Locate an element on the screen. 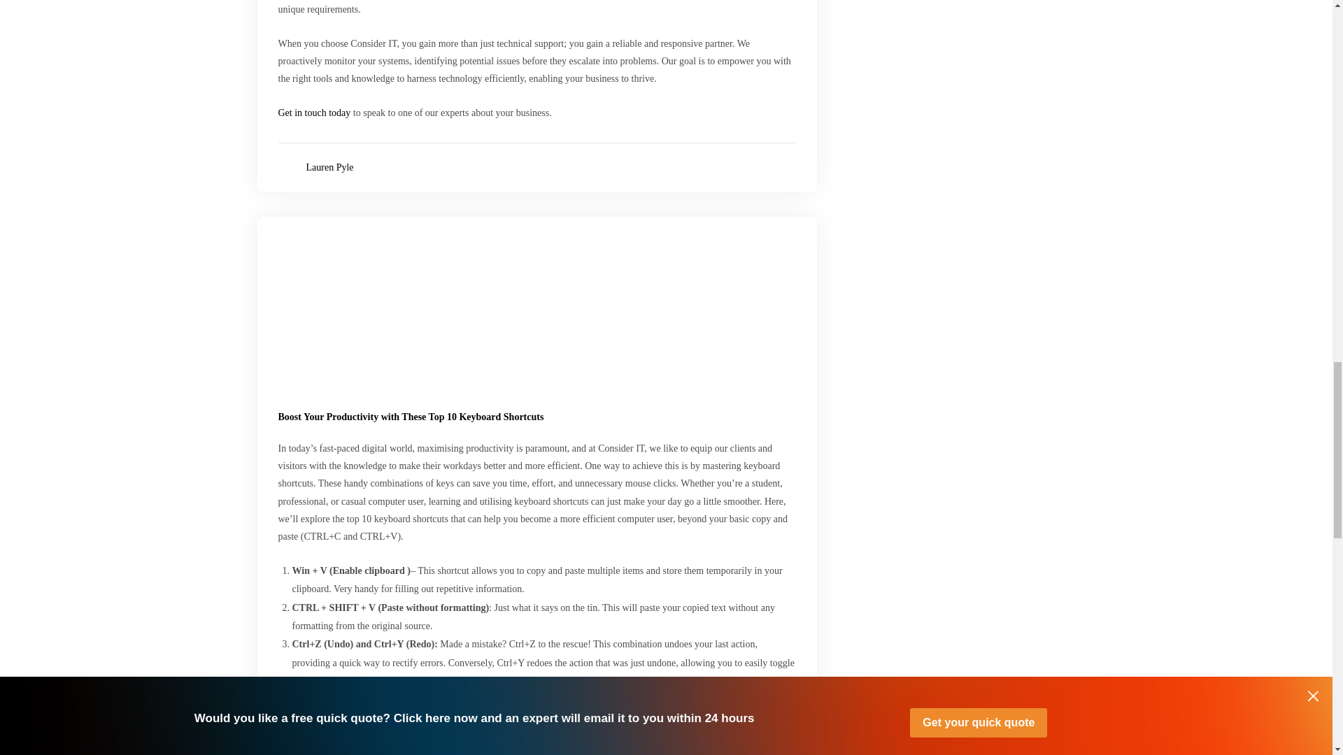 This screenshot has width=1343, height=755. Posts by Lauren Pyle is located at coordinates (330, 168).